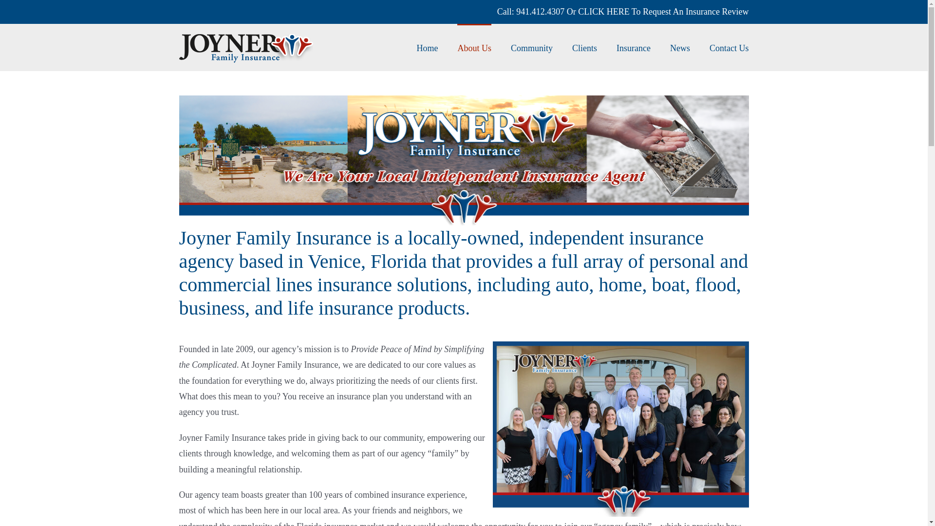 This screenshot has width=935, height=526. Describe the element at coordinates (729, 47) in the screenshot. I see `Contact Us` at that location.